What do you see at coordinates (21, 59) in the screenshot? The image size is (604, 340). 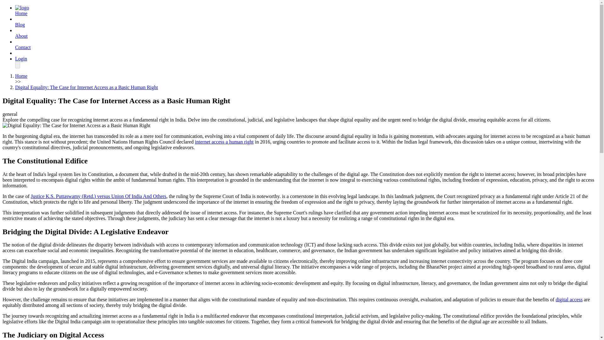 I see `Login` at bounding box center [21, 59].